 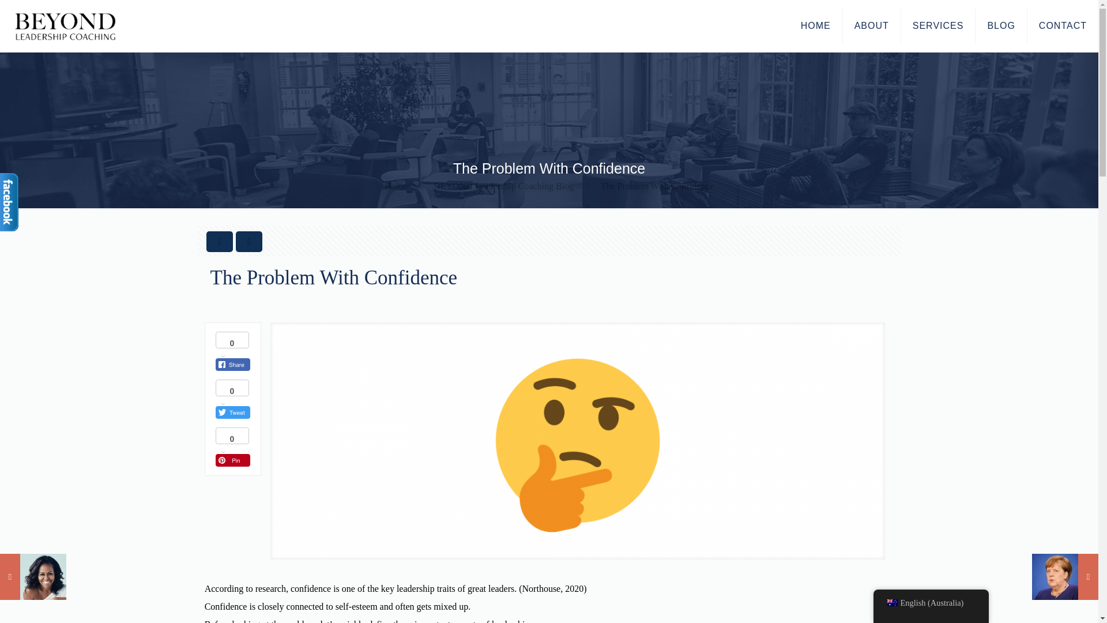 What do you see at coordinates (815, 25) in the screenshot?
I see `HOME` at bounding box center [815, 25].